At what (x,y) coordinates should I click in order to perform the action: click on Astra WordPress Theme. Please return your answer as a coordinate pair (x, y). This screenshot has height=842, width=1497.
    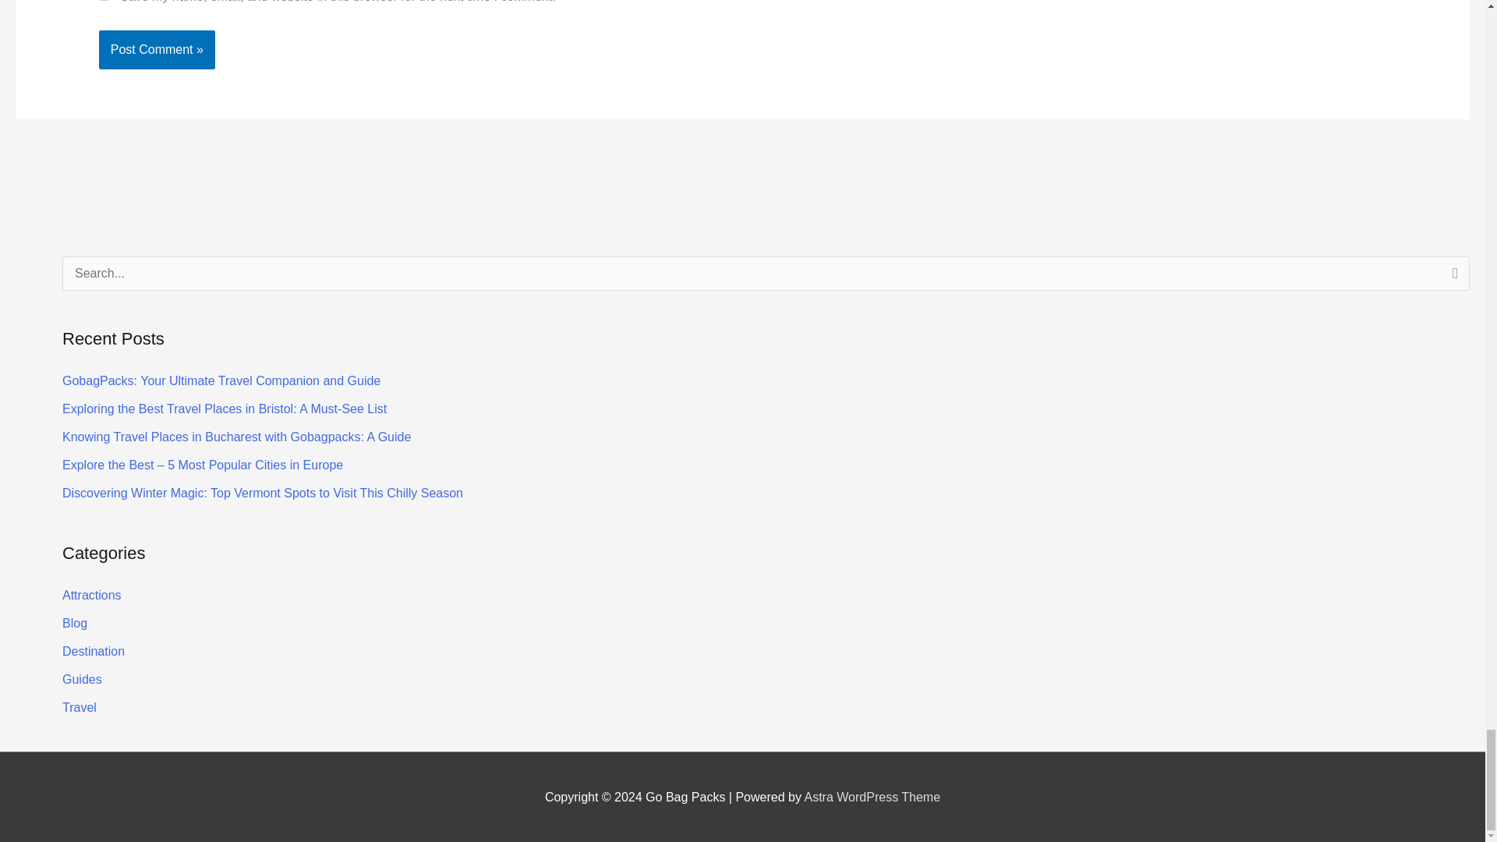
    Looking at the image, I should click on (873, 797).